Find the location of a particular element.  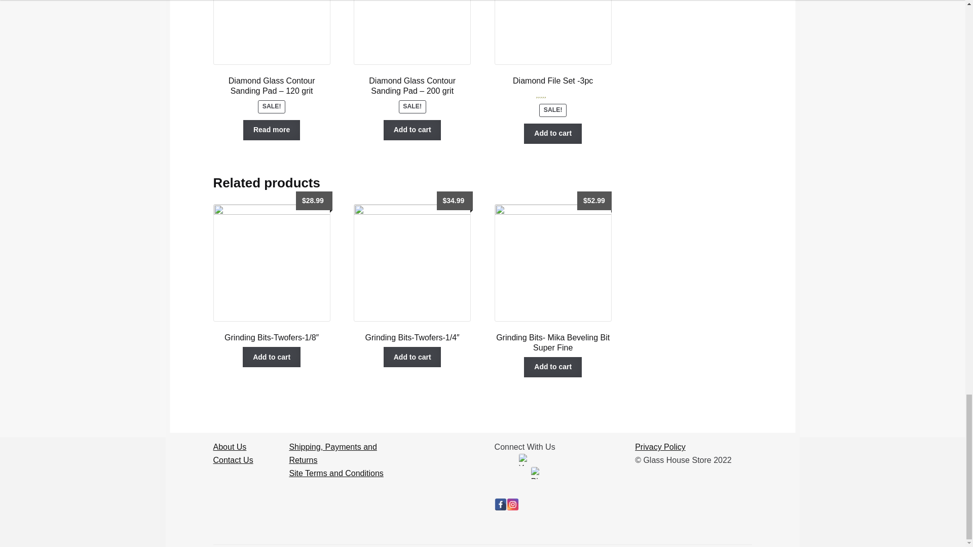

Facebook is located at coordinates (501, 504).